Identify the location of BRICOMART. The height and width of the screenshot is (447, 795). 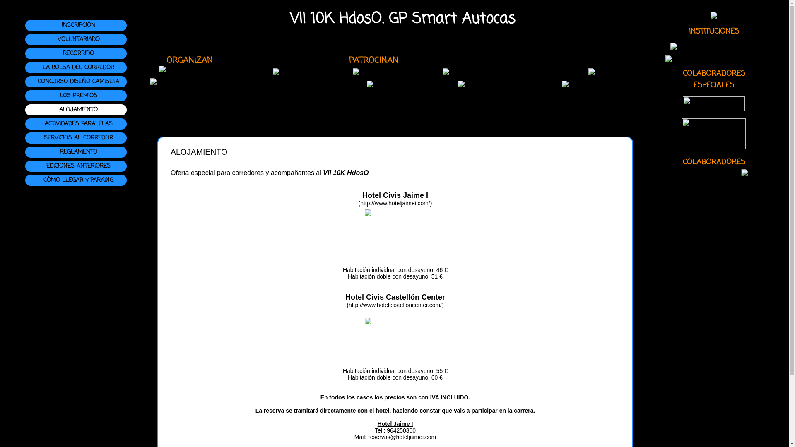
(714, 109).